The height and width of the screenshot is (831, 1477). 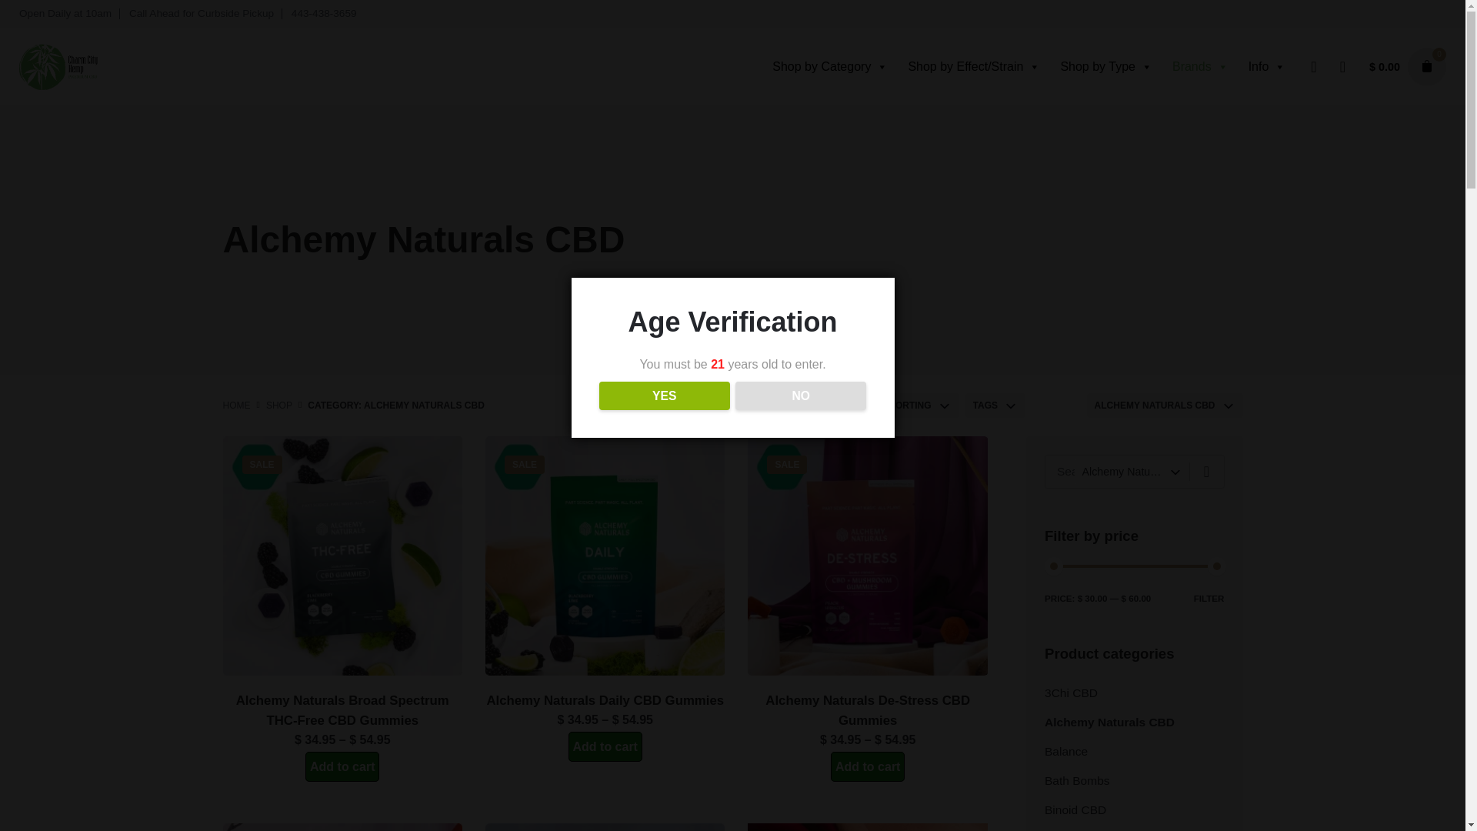 What do you see at coordinates (1159, 405) in the screenshot?
I see `Alchemy Naturals CBD` at bounding box center [1159, 405].